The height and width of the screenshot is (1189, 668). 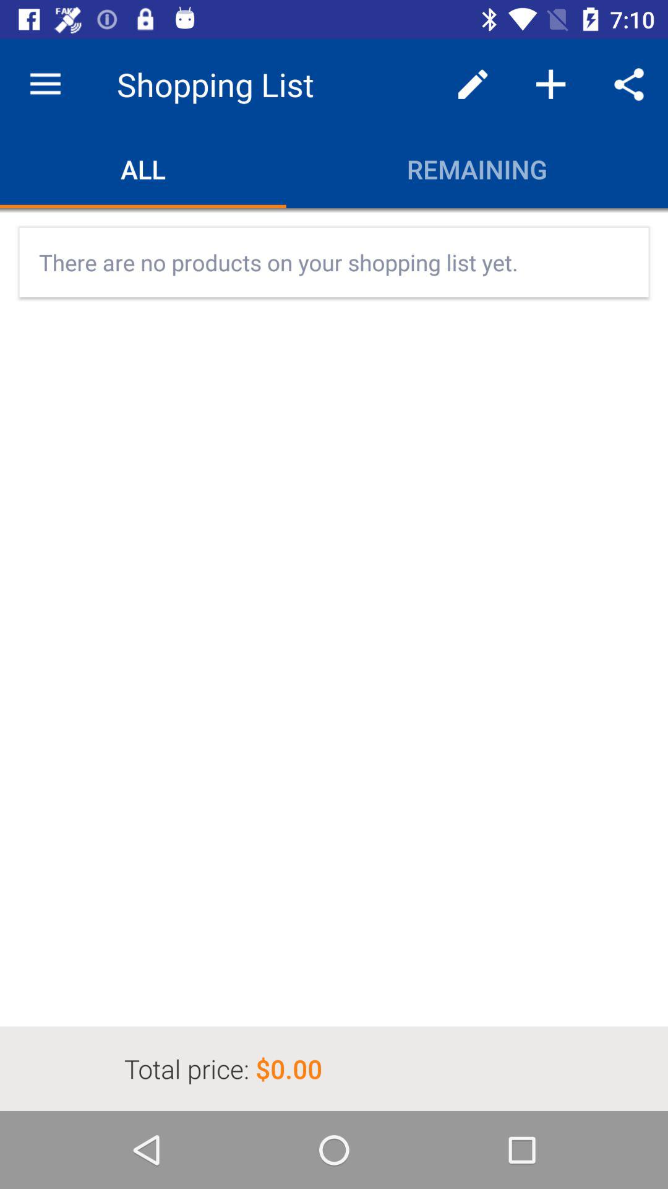 I want to click on launch item above remaining, so click(x=550, y=84).